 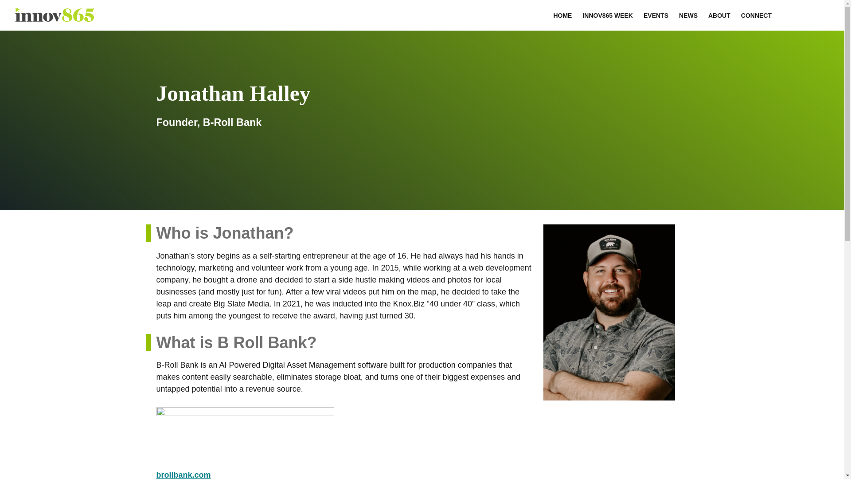 What do you see at coordinates (756, 15) in the screenshot?
I see `CONNECT` at bounding box center [756, 15].